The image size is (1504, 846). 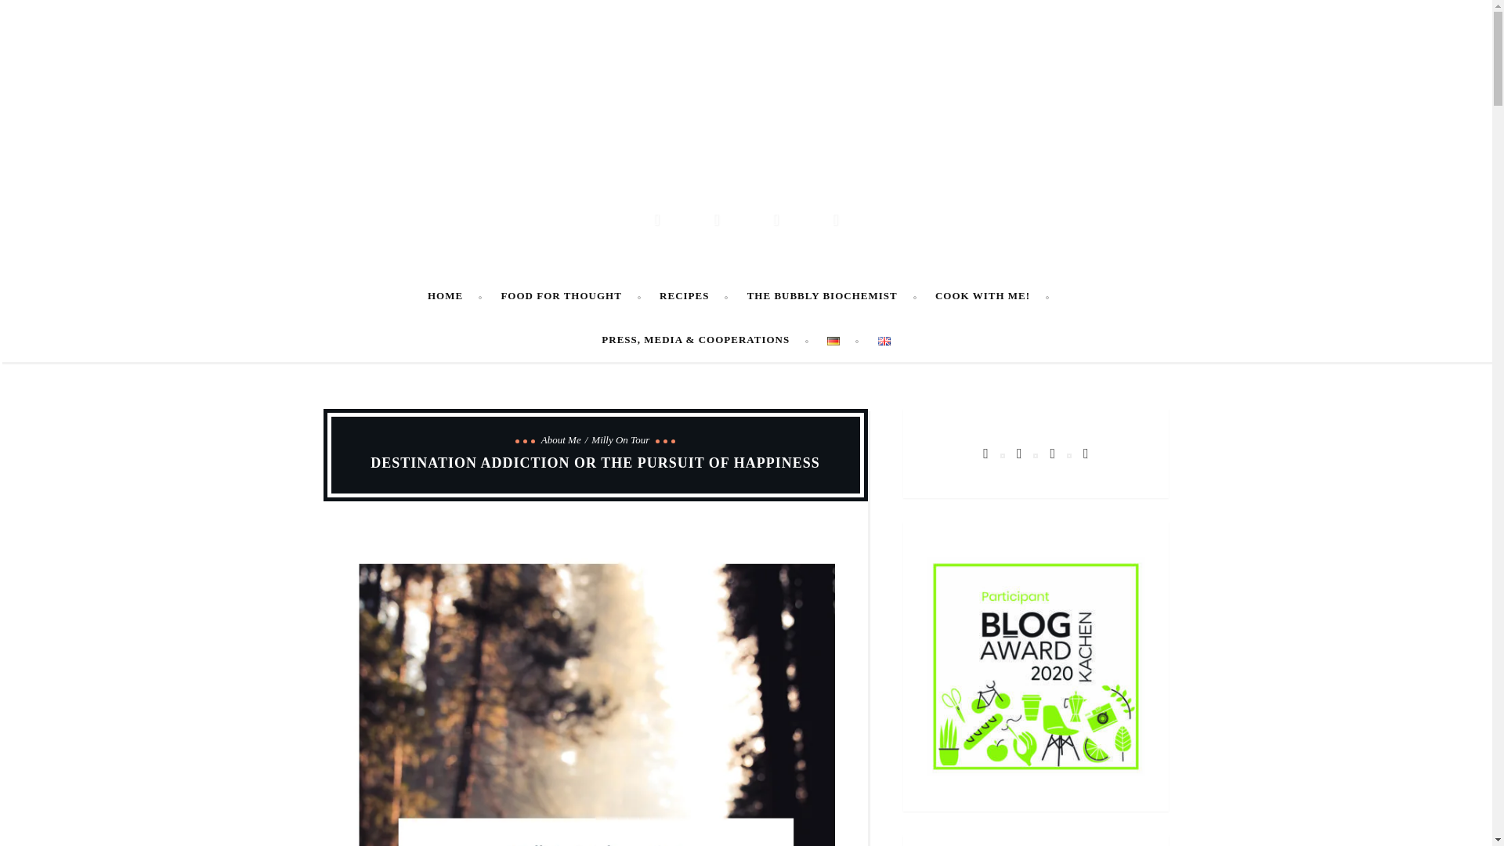 What do you see at coordinates (570, 296) in the screenshot?
I see `FOOD FOR THOUGHT` at bounding box center [570, 296].